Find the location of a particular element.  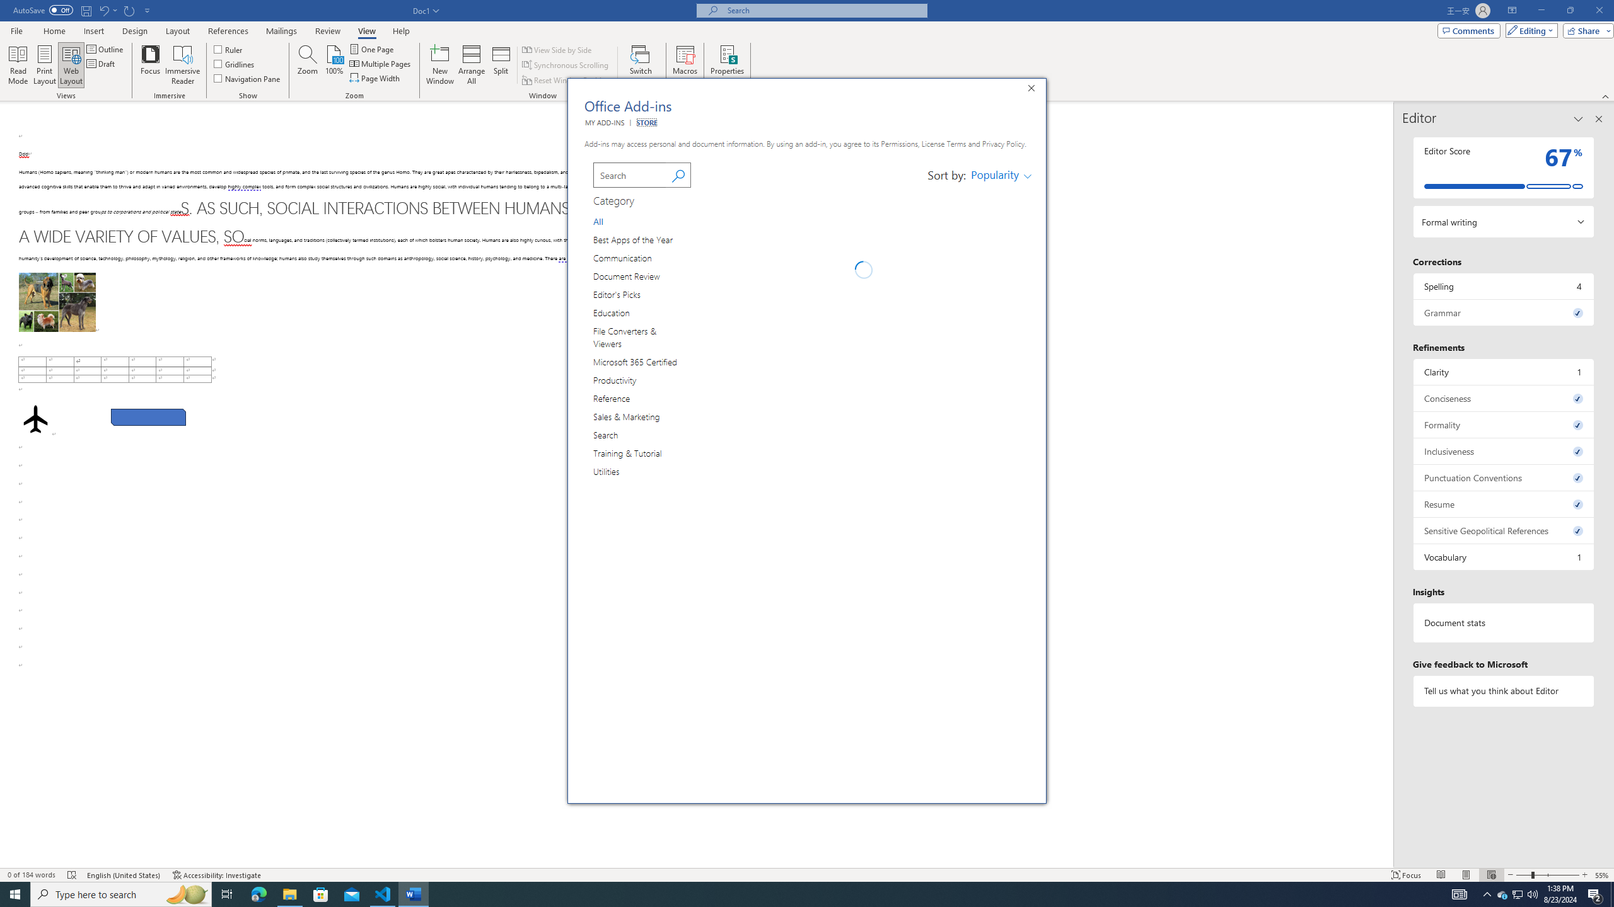

Category Group Training & Tutorial 13 of 14 is located at coordinates (630, 453).